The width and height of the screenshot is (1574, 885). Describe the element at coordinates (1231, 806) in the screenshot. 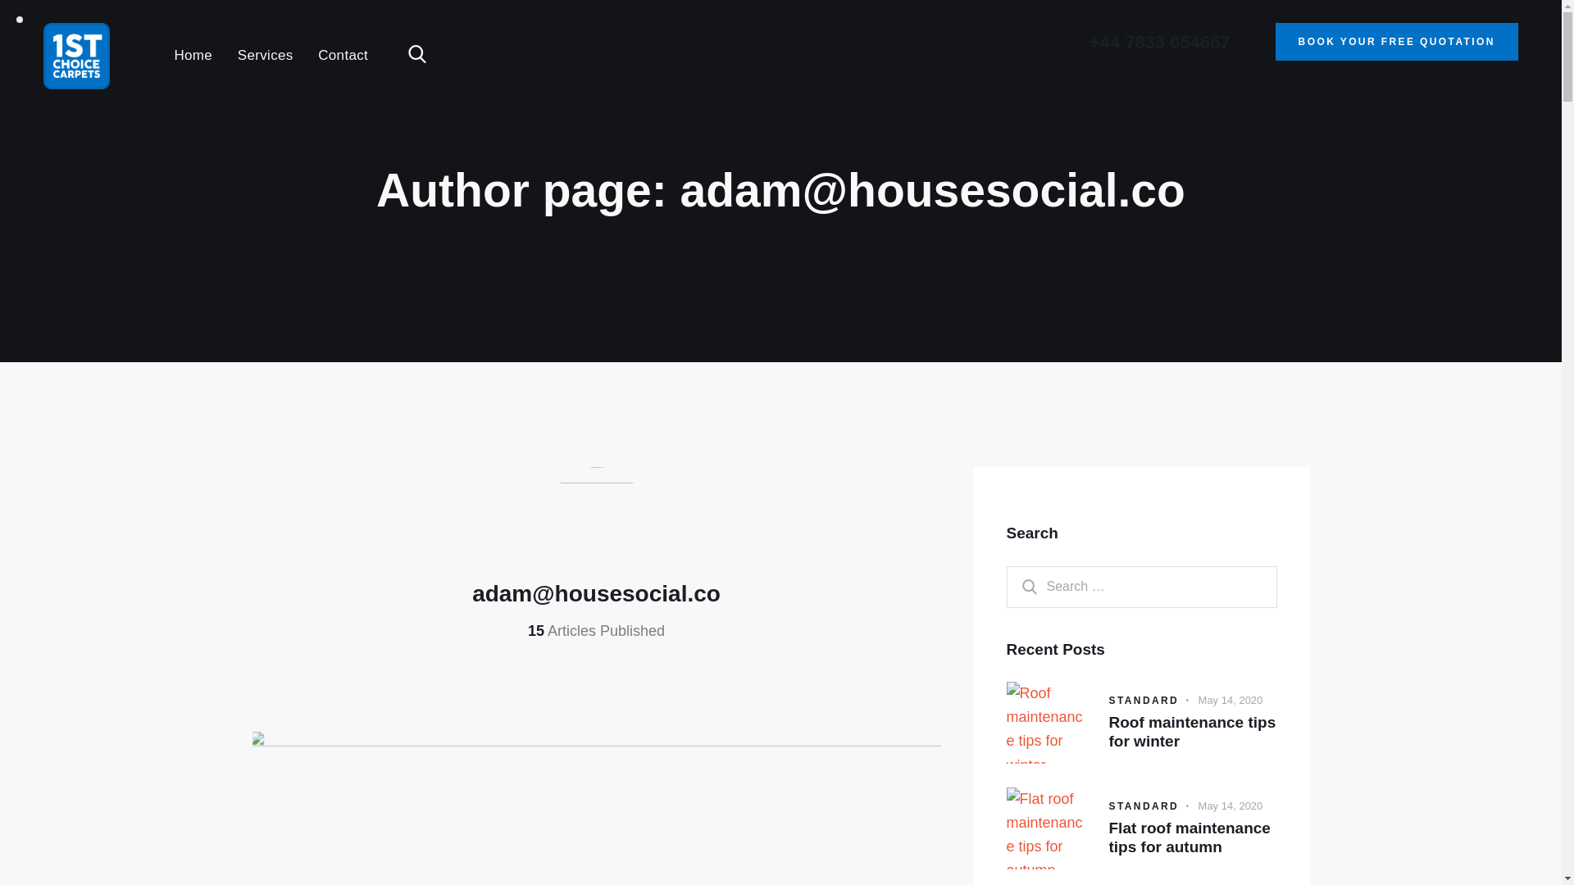

I see `May 14, 2020` at that location.